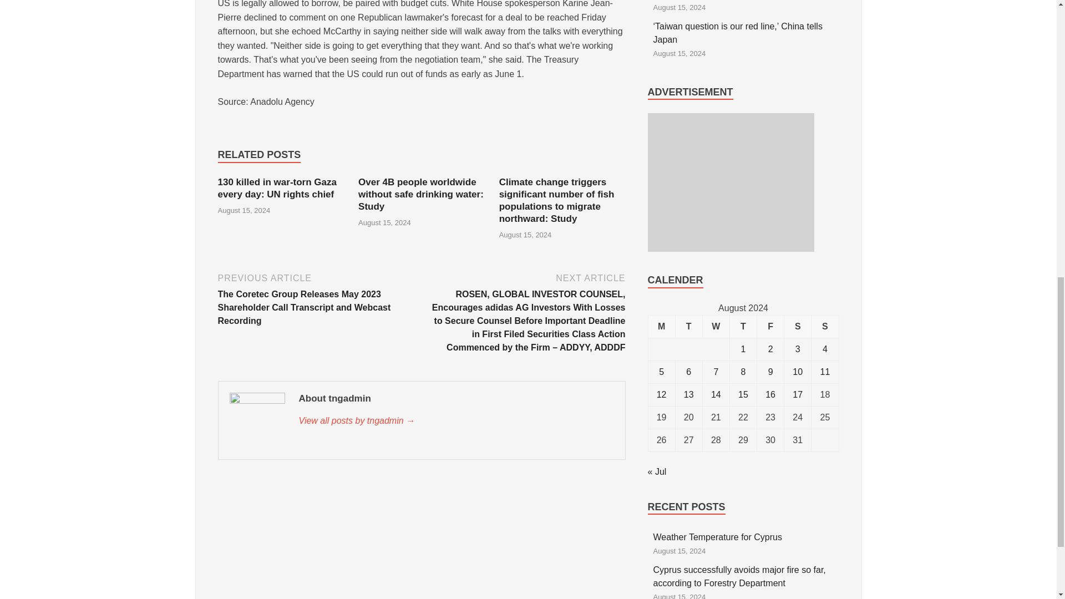  I want to click on Thursday, so click(743, 326).